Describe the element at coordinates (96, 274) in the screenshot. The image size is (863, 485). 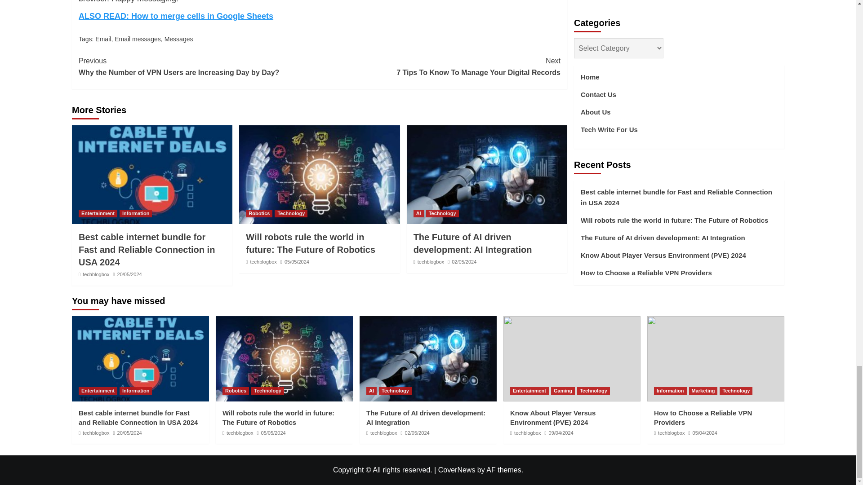
I see `Messages` at that location.